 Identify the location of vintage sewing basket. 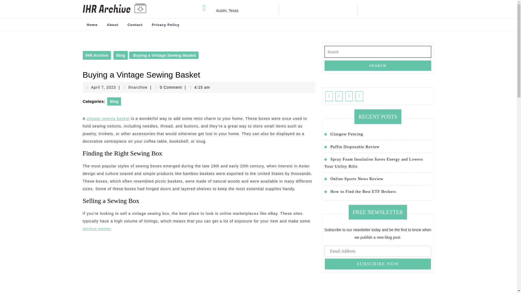
(355, 146).